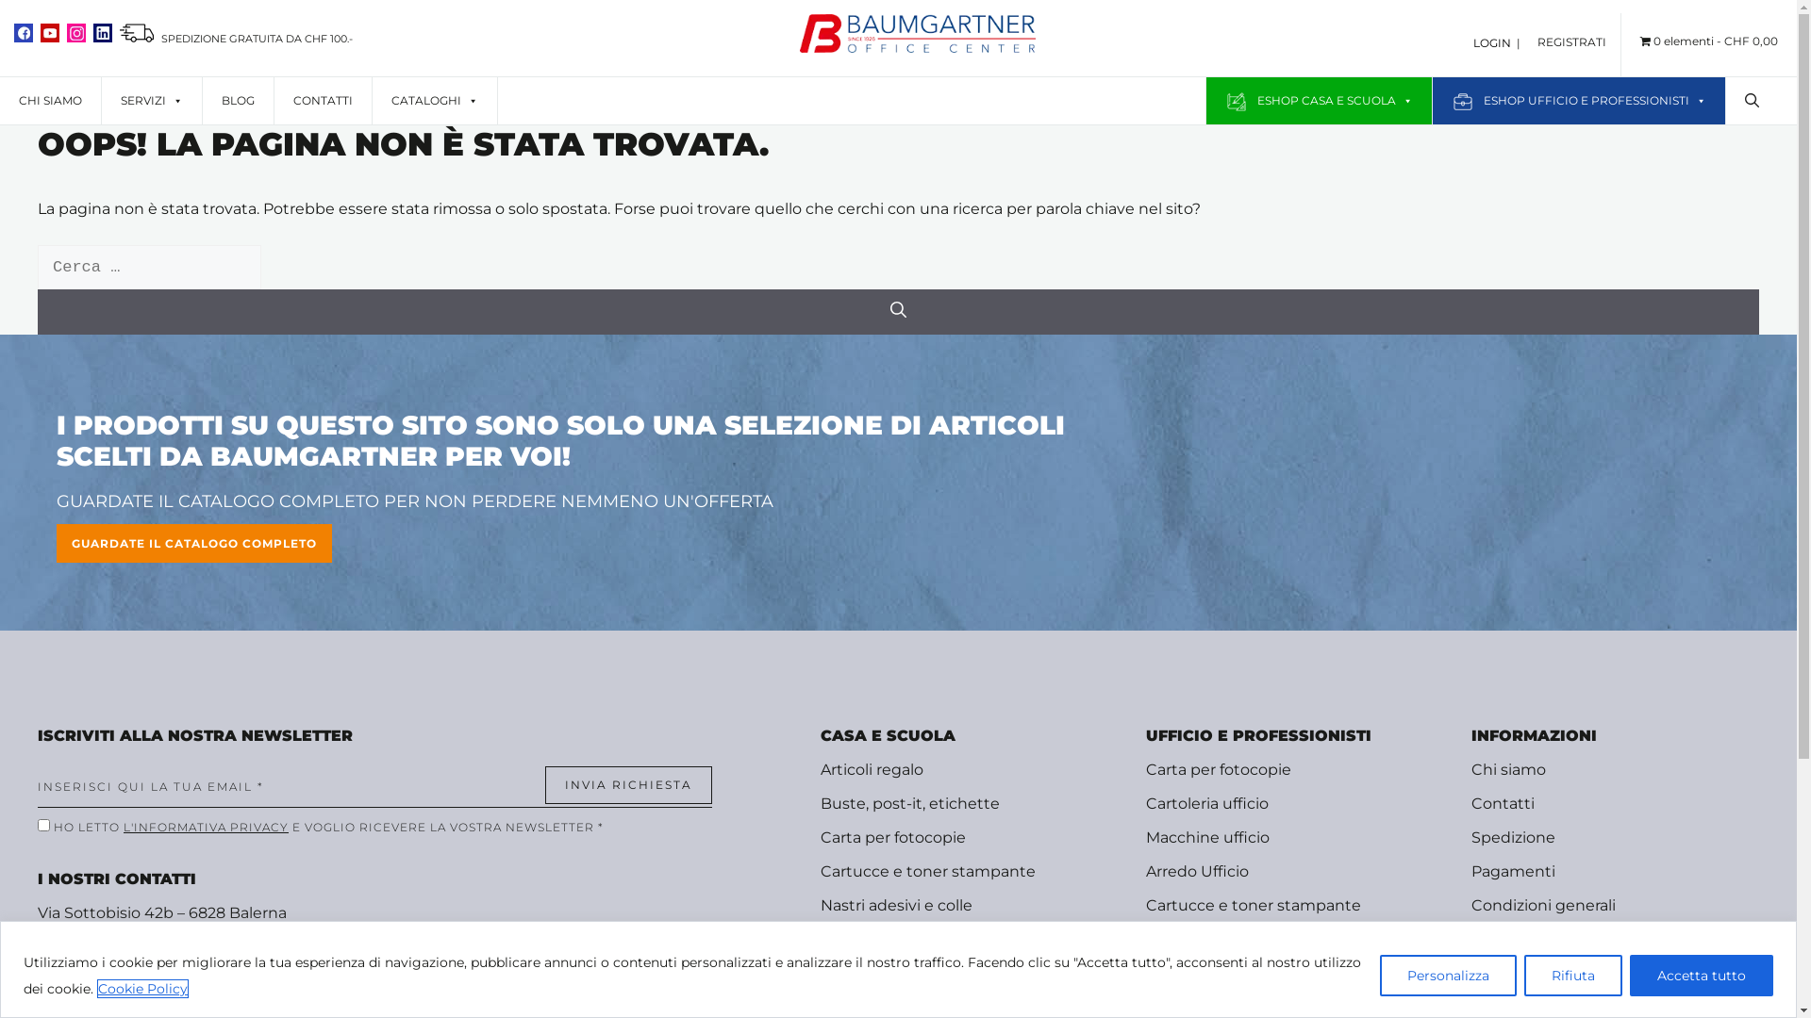 This screenshot has height=1018, width=1811. Describe the element at coordinates (134, 988) in the screenshot. I see `shop@baumgartnersa.ch` at that location.